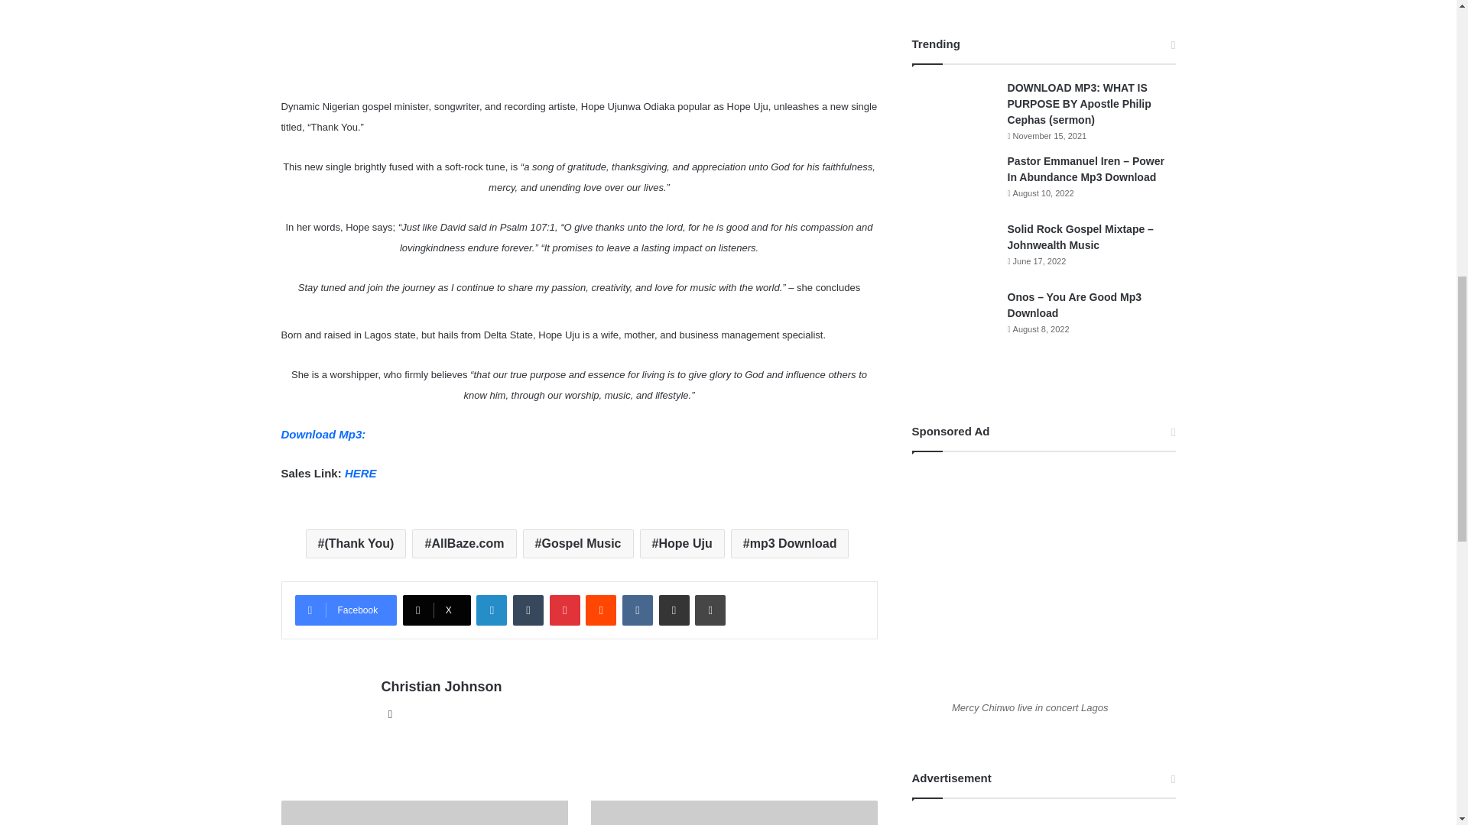  I want to click on VKontakte, so click(638, 610).